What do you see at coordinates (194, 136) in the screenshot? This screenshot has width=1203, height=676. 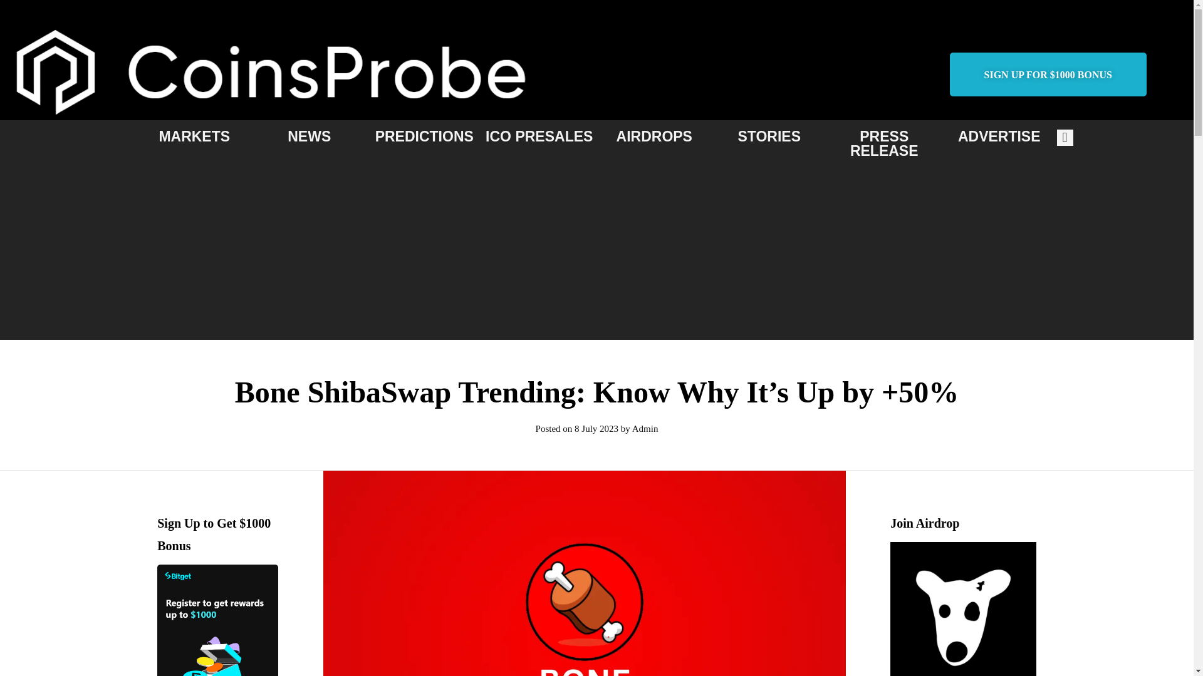 I see `MARKETS` at bounding box center [194, 136].